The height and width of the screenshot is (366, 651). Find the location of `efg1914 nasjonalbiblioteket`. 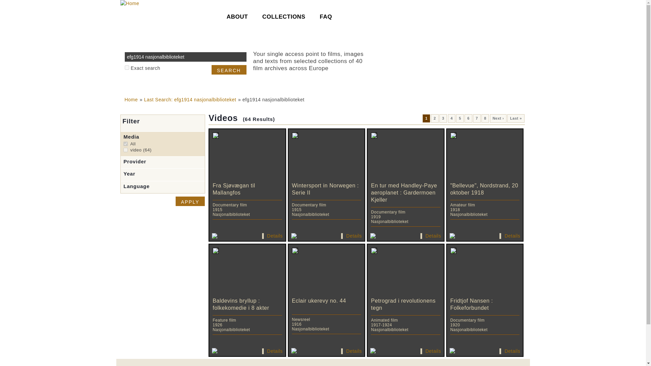

efg1914 nasjonalbiblioteket is located at coordinates (443, 118).